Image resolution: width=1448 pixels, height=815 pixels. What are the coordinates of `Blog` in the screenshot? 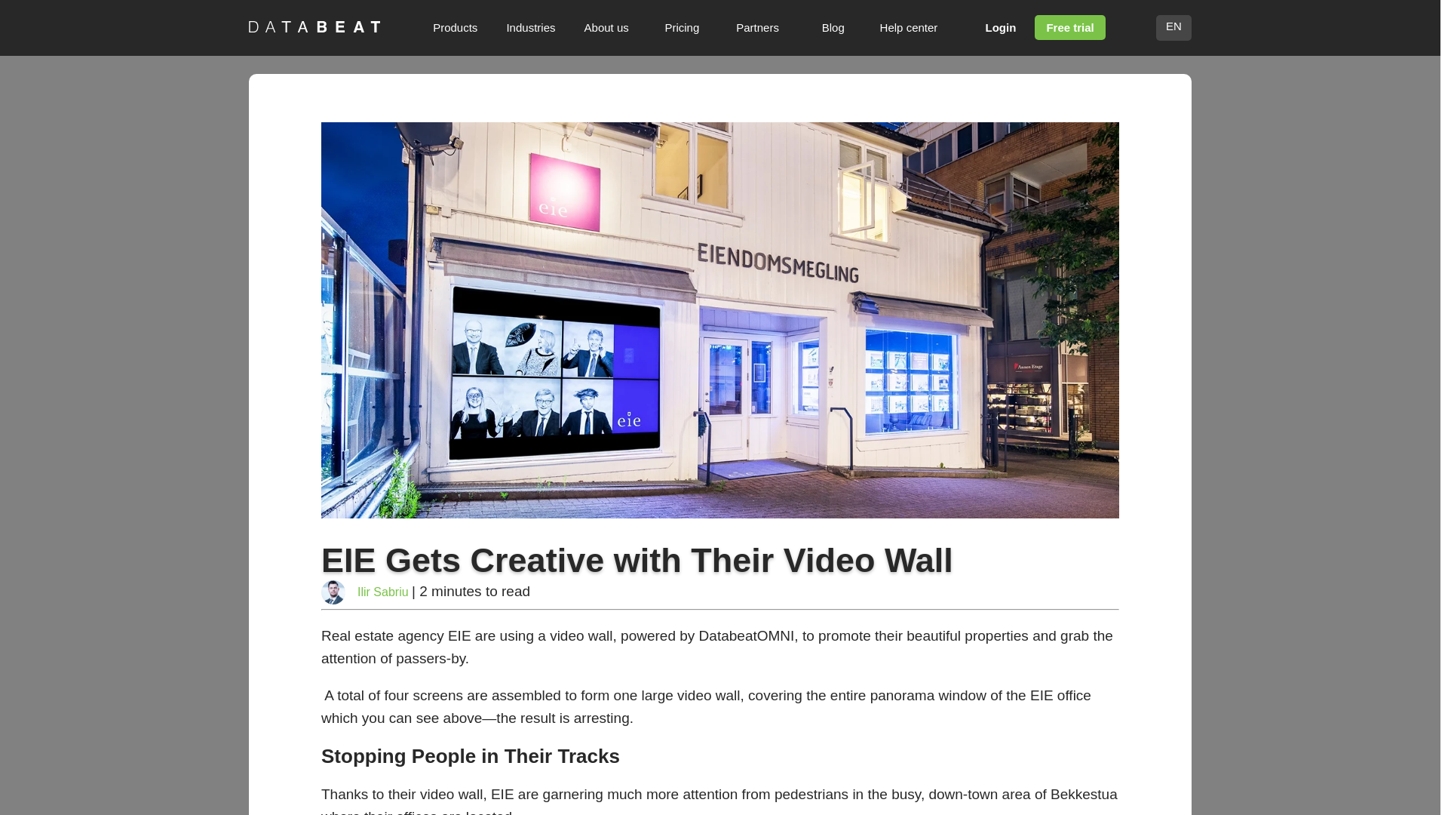 It's located at (833, 27).